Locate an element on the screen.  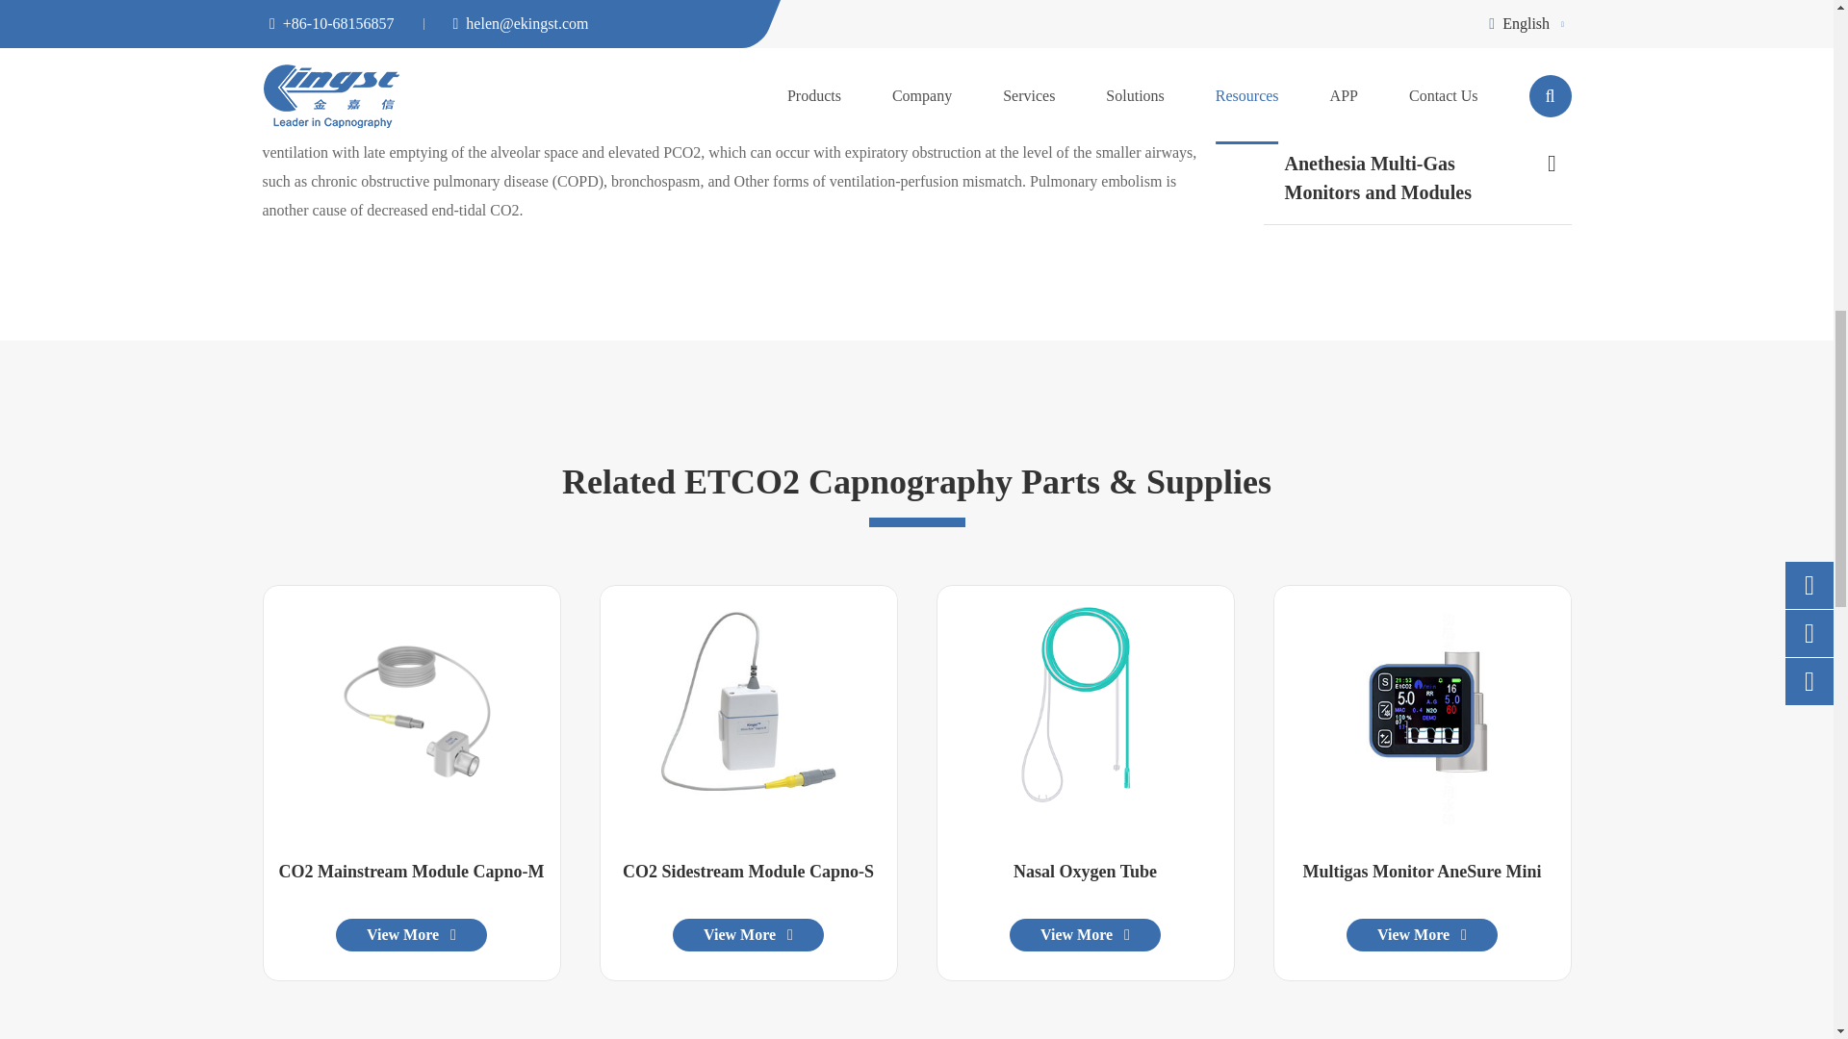
CO2 Mainstream Module Capno-M is located at coordinates (412, 710).